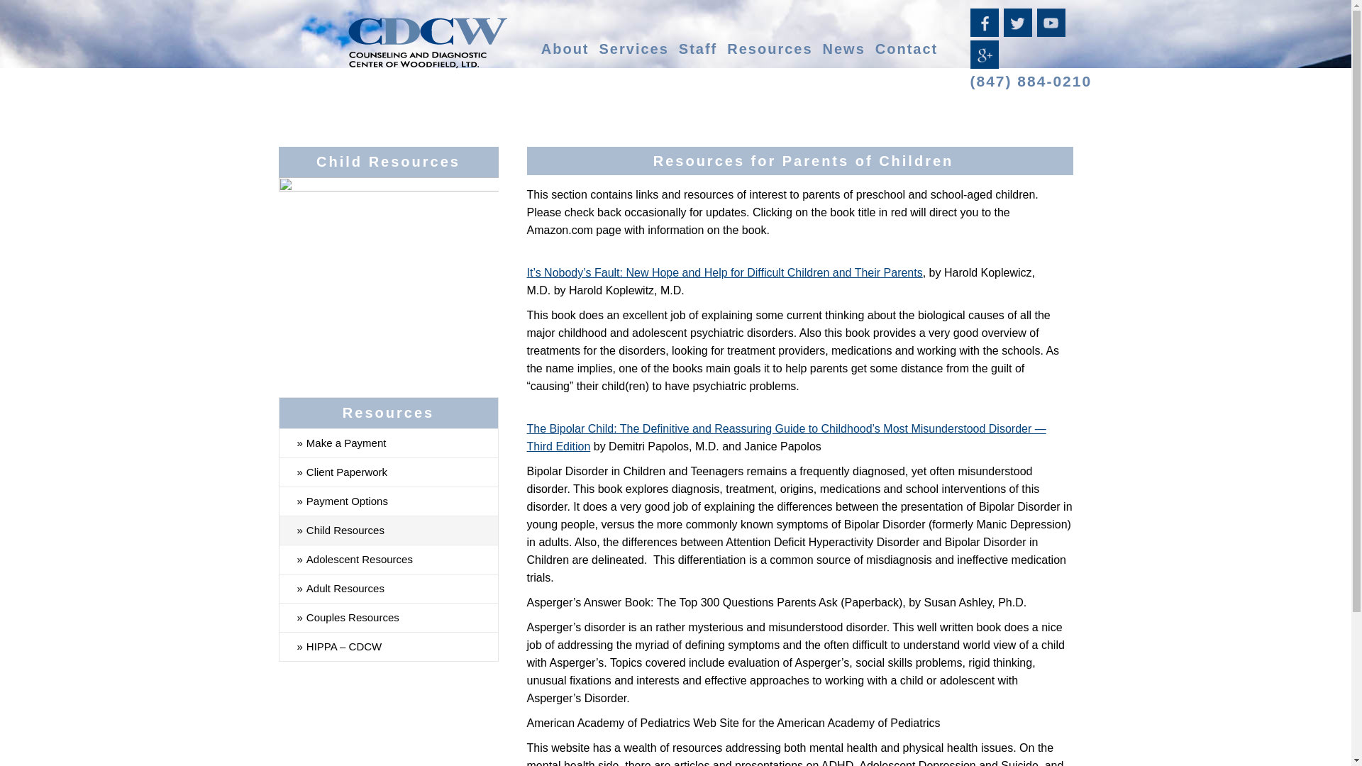  Describe the element at coordinates (1019, 31) in the screenshot. I see `Twitter` at that location.